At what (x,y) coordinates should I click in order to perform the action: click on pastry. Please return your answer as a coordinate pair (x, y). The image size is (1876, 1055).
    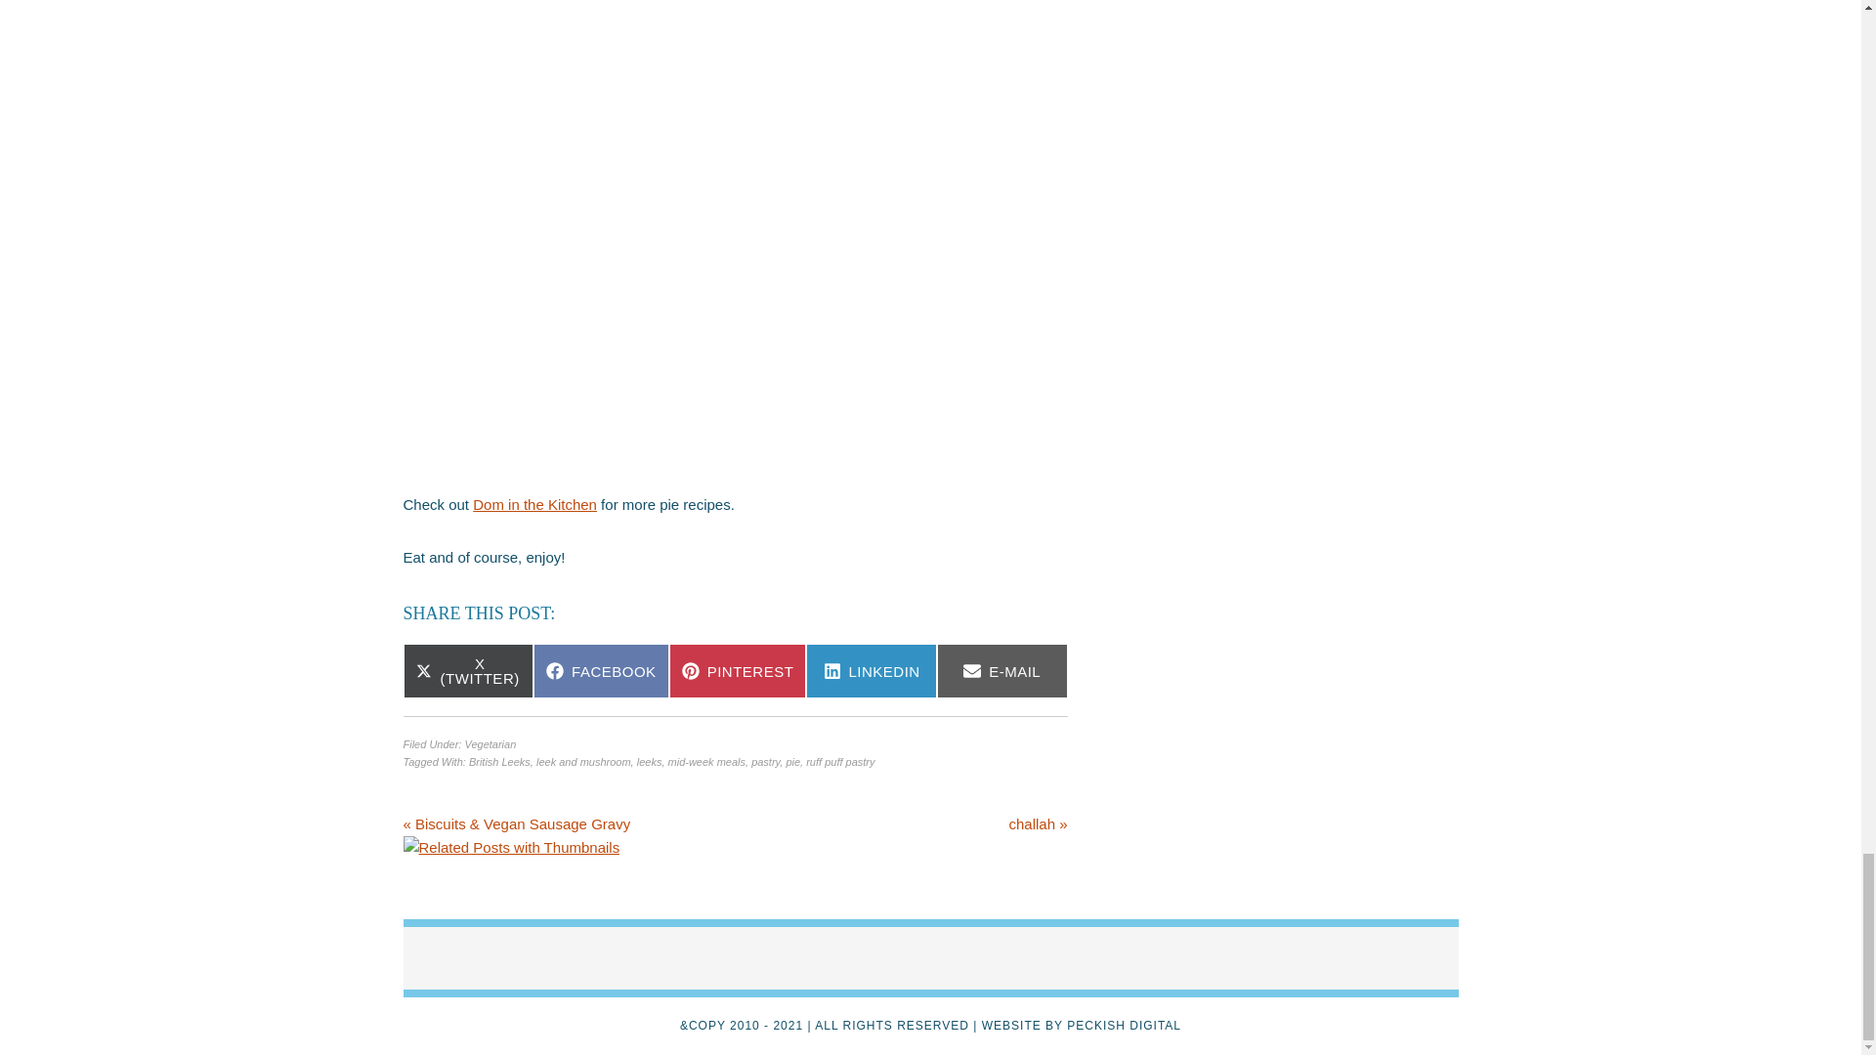
    Looking at the image, I should click on (766, 762).